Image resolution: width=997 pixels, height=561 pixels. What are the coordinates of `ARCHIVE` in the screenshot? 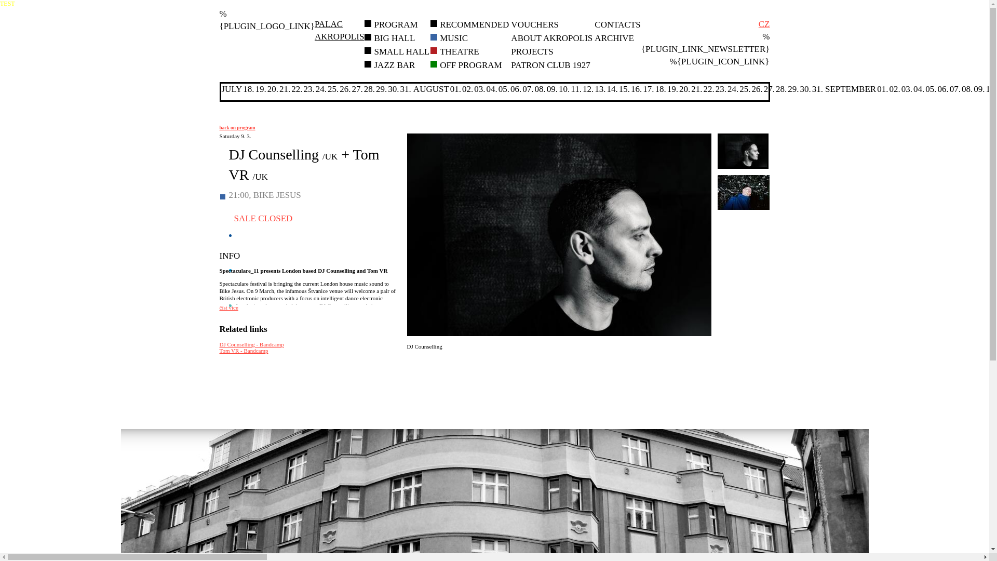 It's located at (614, 38).